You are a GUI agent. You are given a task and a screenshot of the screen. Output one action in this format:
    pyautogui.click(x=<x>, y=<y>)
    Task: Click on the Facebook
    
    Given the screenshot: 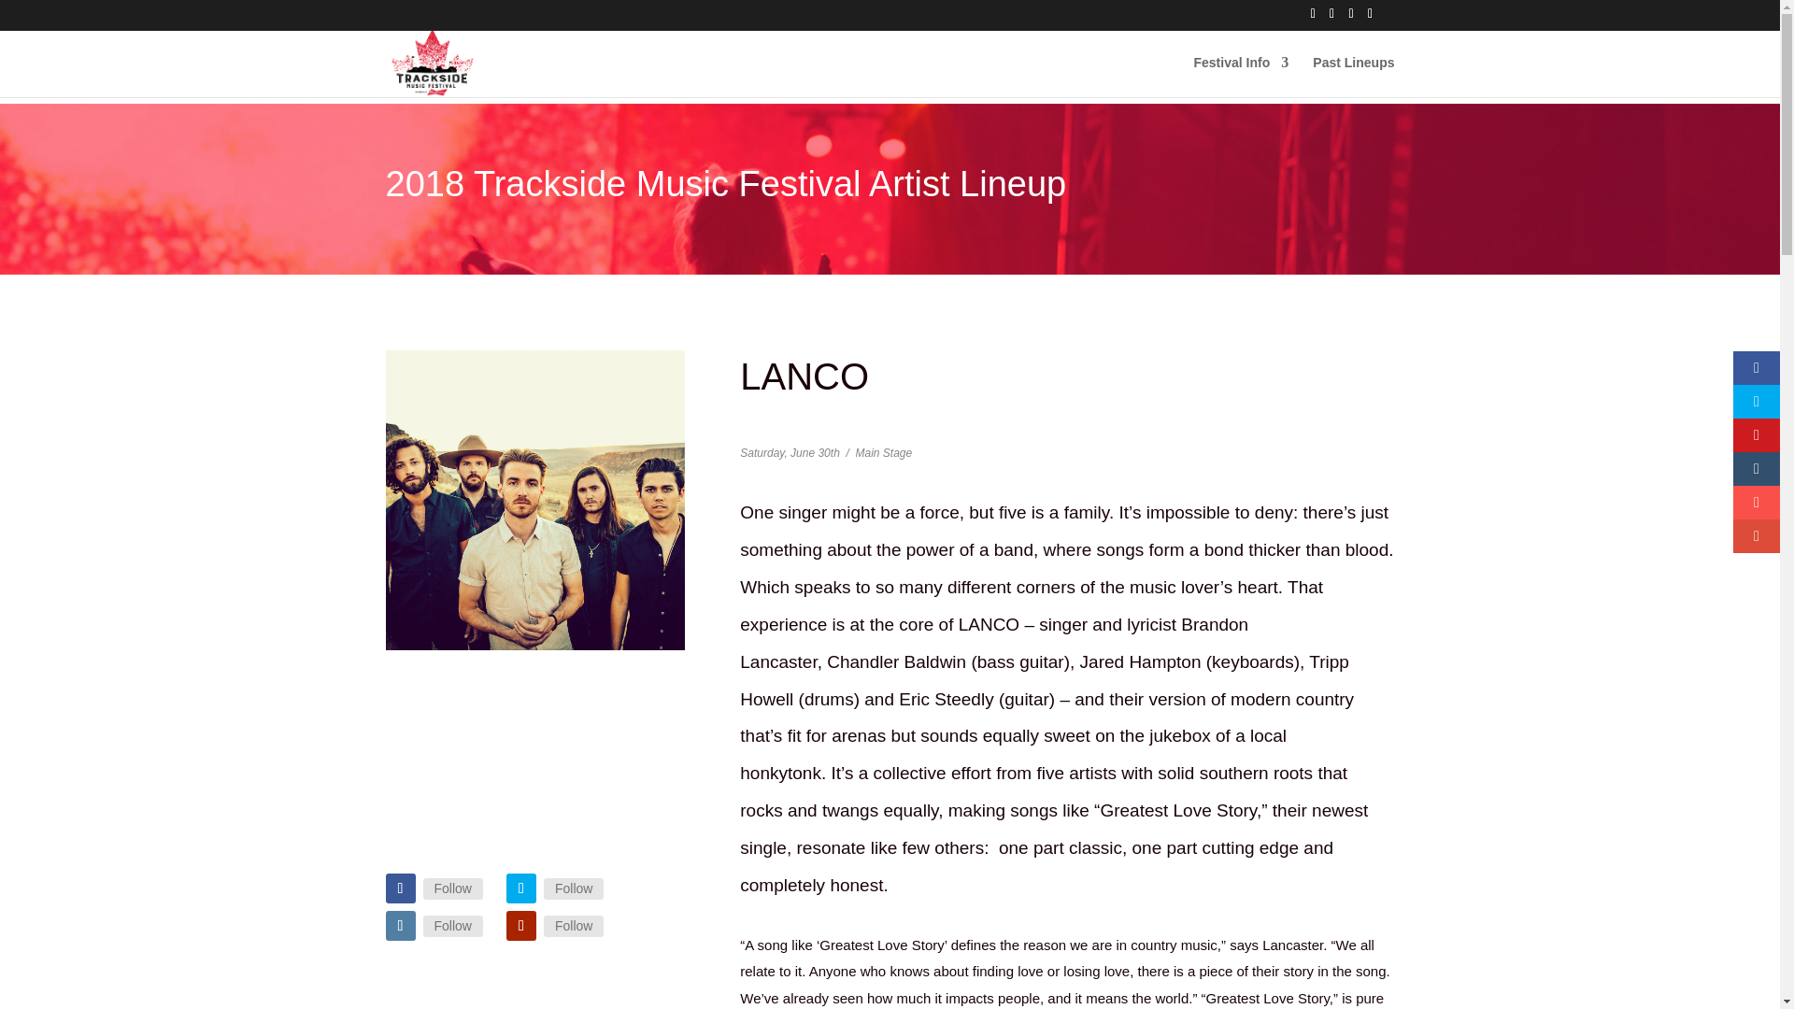 What is the action you would take?
    pyautogui.click(x=452, y=888)
    